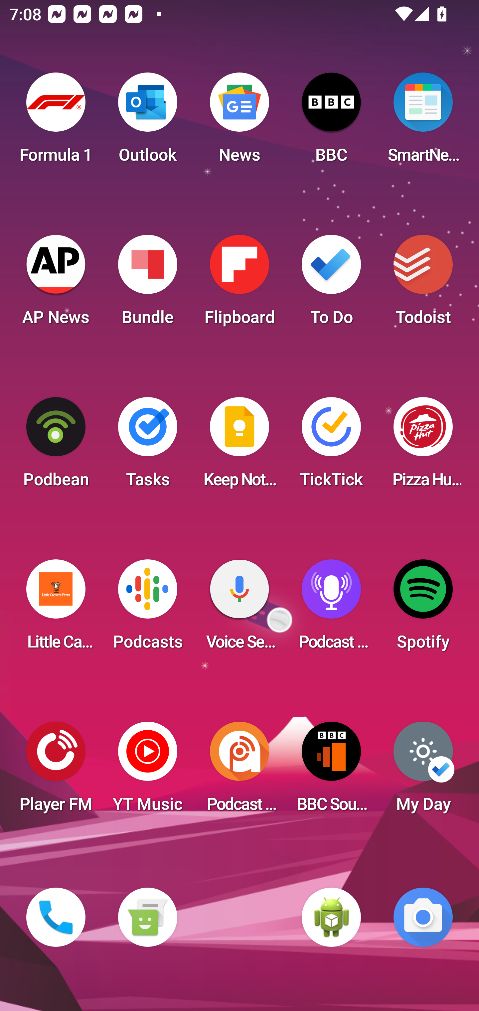  I want to click on Phone, so click(56, 917).